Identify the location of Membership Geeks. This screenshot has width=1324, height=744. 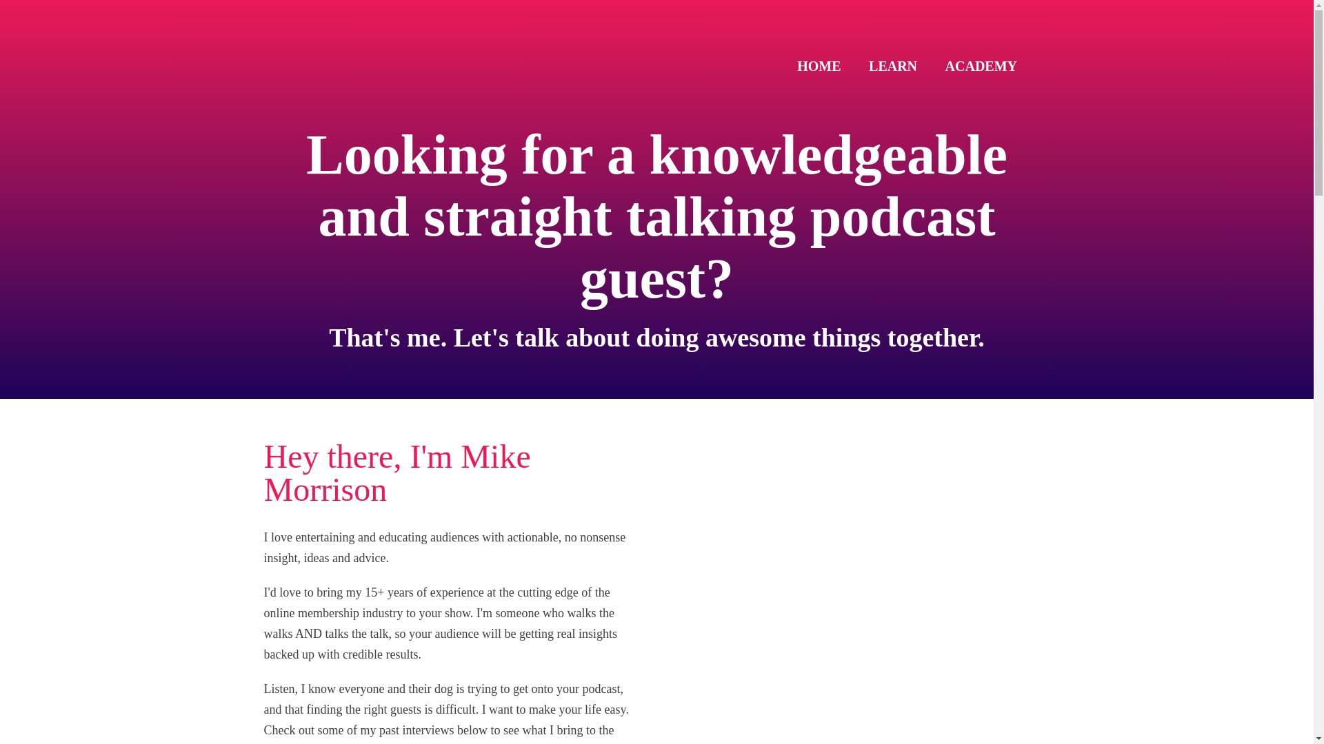
(304, 59).